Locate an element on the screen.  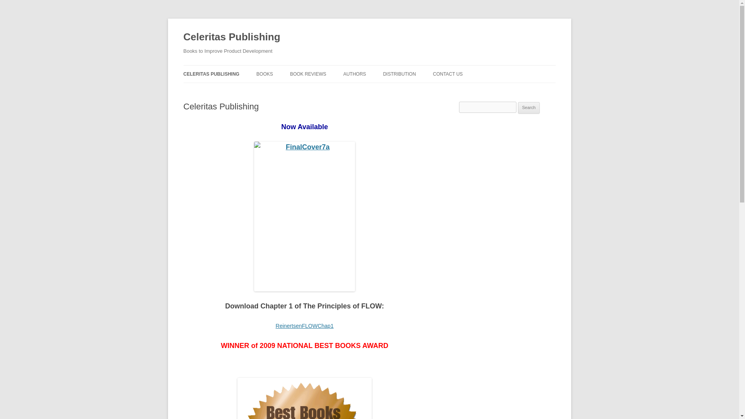
LOCATION is located at coordinates (471, 90).